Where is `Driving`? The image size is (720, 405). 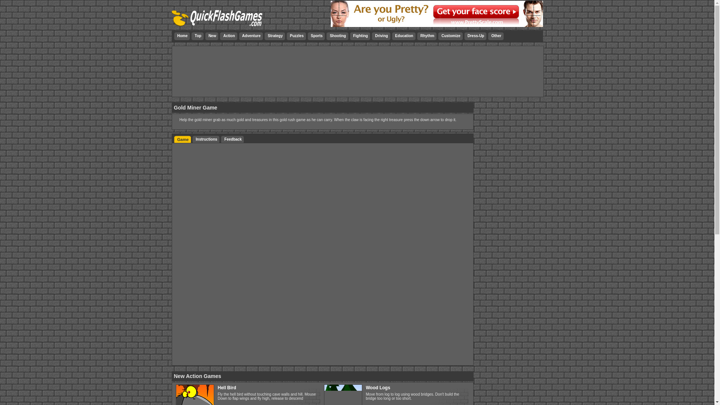
Driving is located at coordinates (381, 36).